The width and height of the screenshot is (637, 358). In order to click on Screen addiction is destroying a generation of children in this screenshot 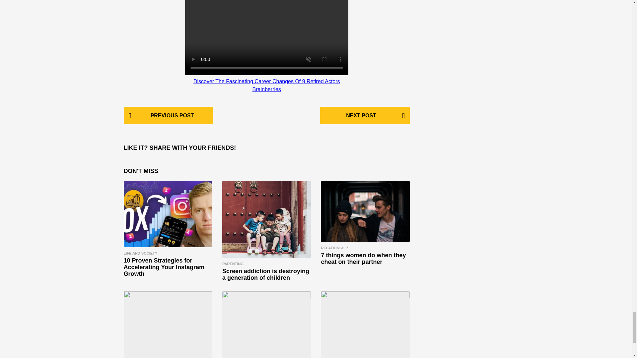, I will do `click(266, 219)`.